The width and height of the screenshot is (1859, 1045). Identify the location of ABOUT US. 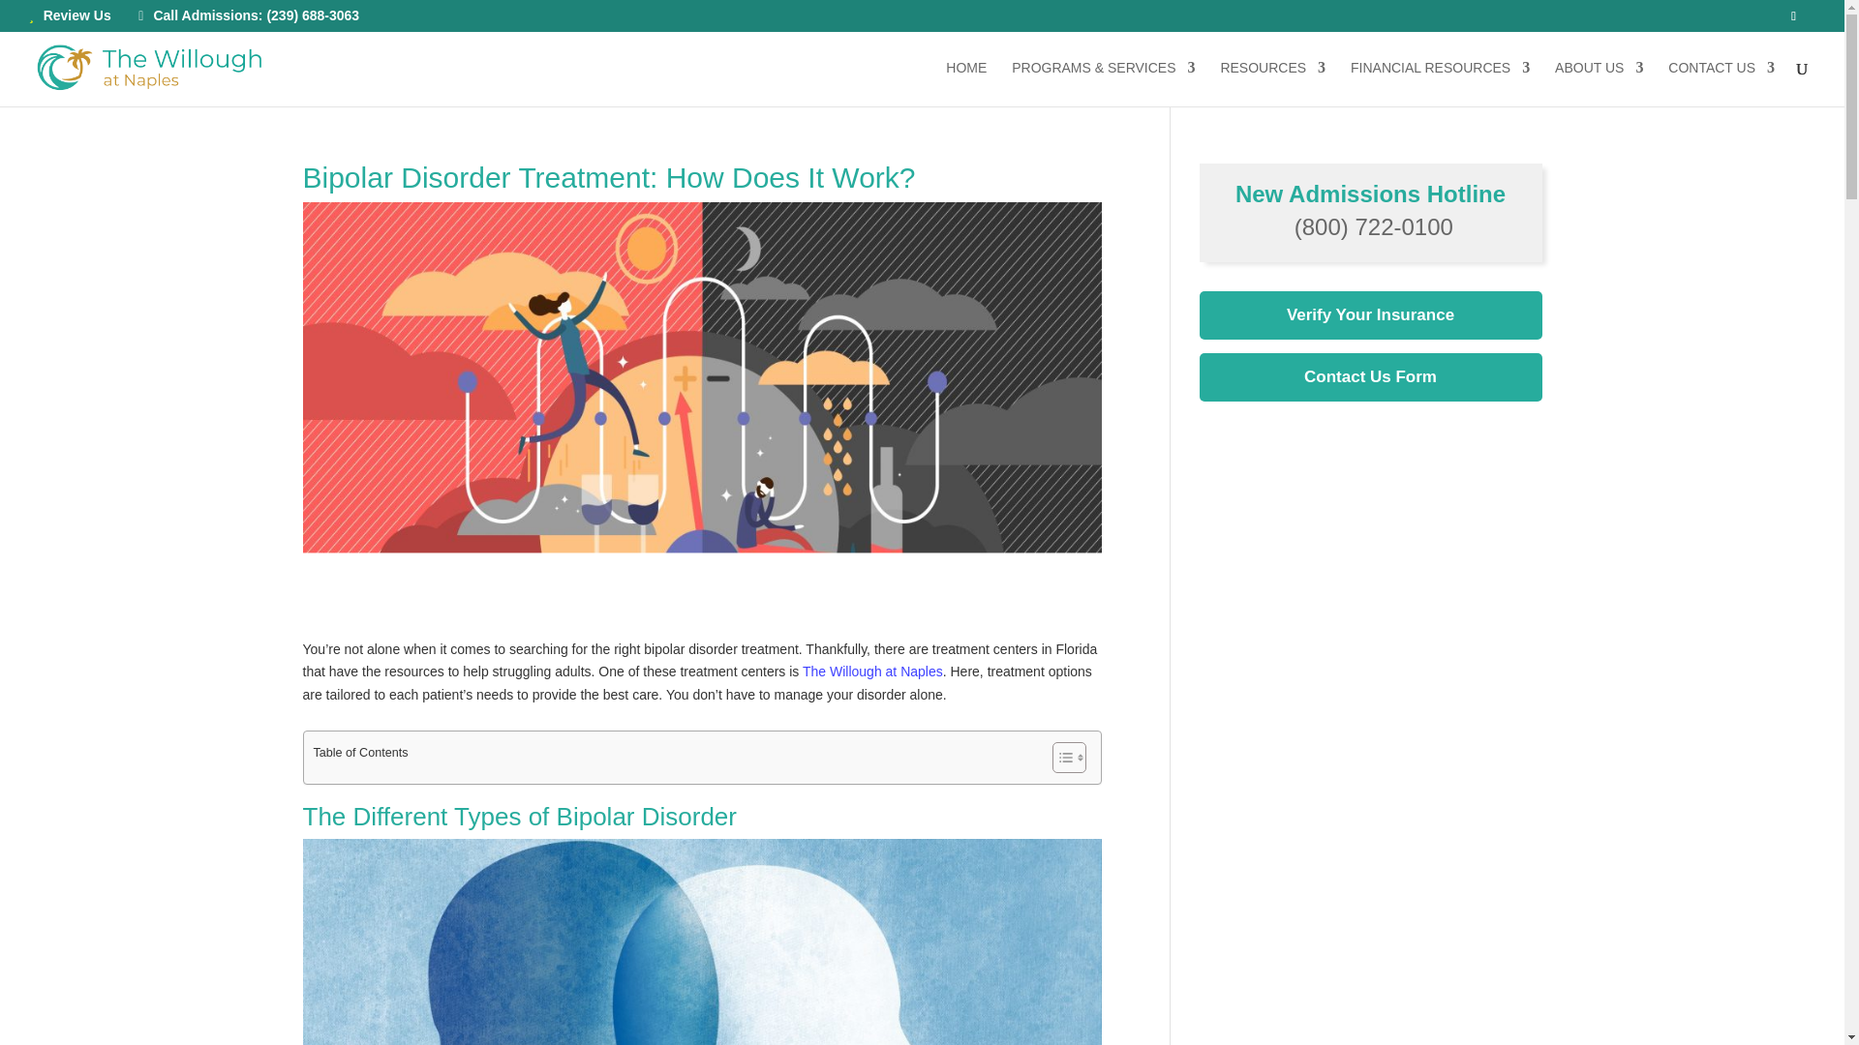
(1599, 83).